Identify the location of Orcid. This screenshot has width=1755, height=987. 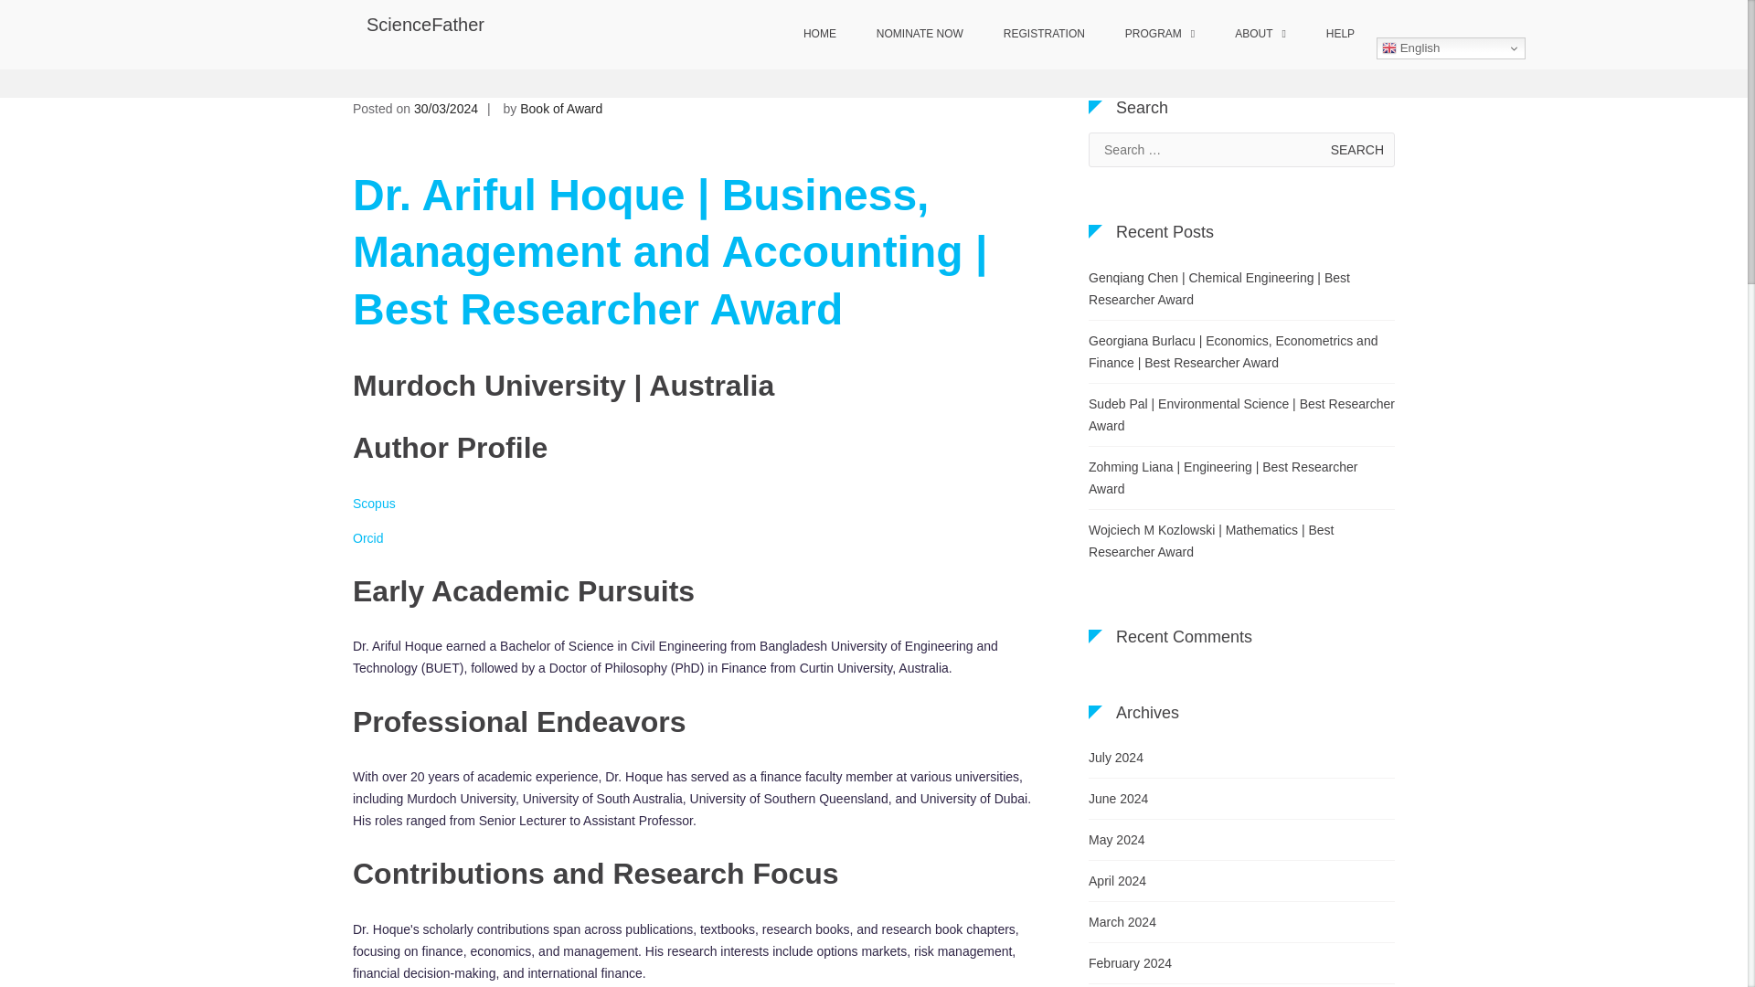
(367, 538).